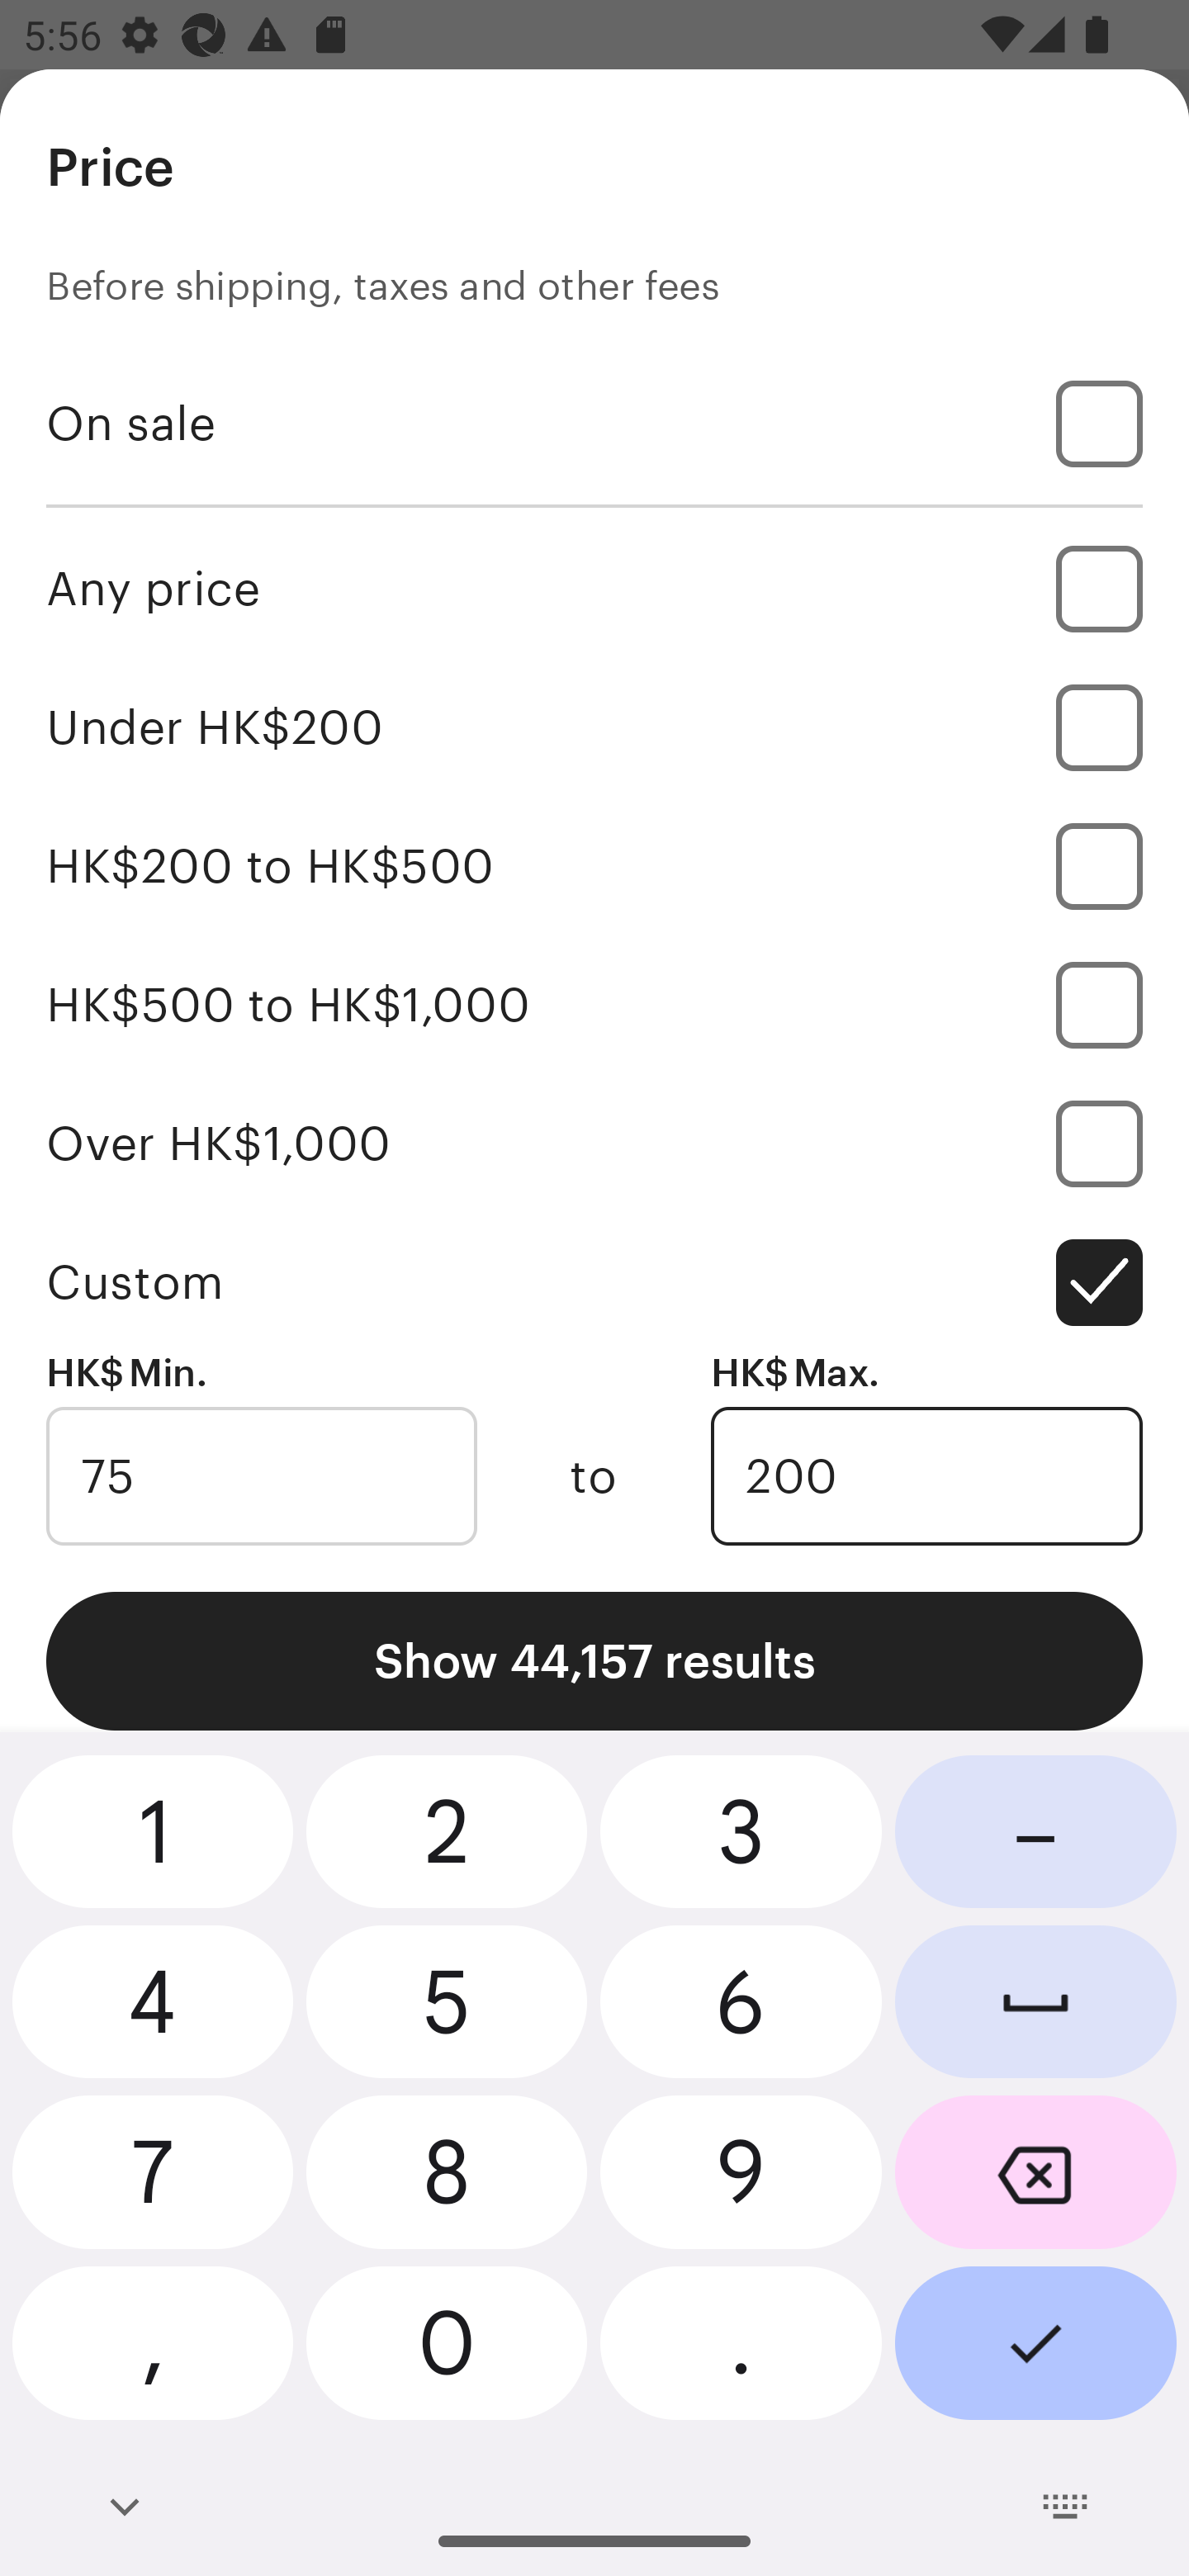  What do you see at coordinates (594, 727) in the screenshot?
I see `Under HK$200` at bounding box center [594, 727].